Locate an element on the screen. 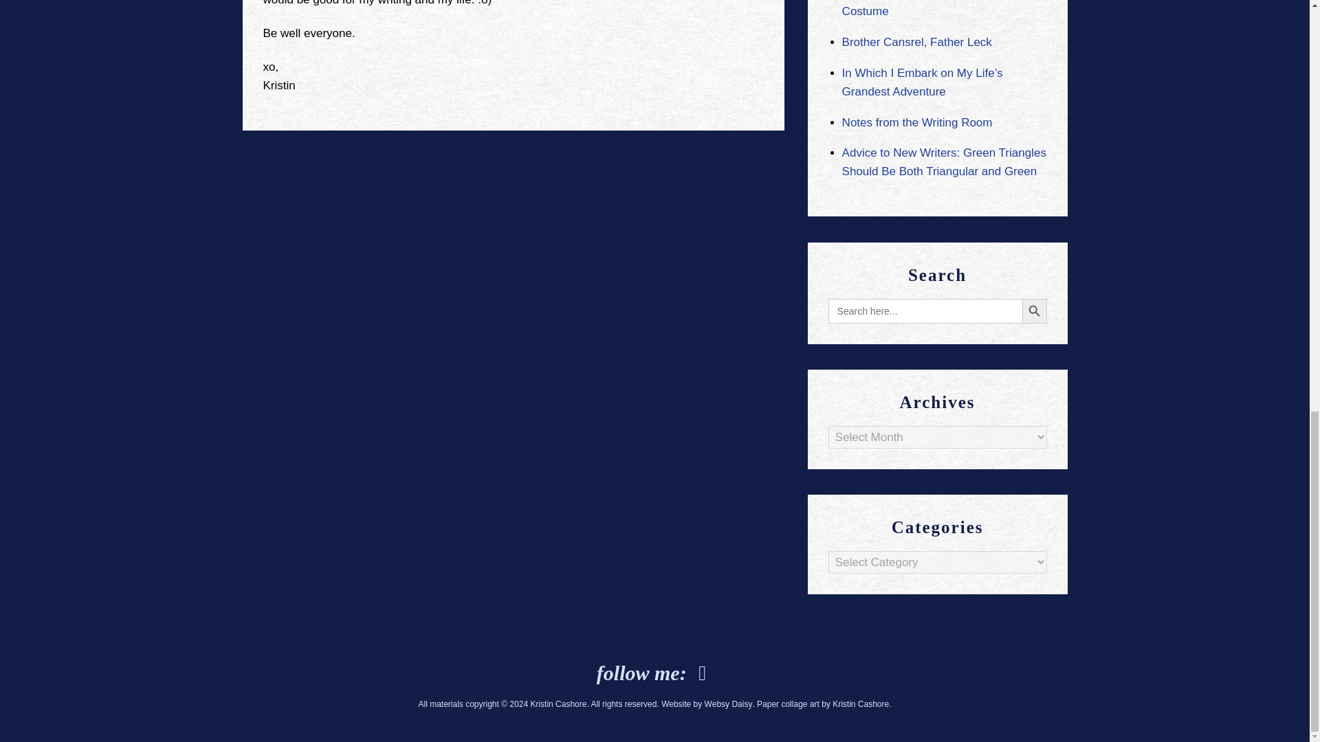  Websy Daisy is located at coordinates (729, 704).